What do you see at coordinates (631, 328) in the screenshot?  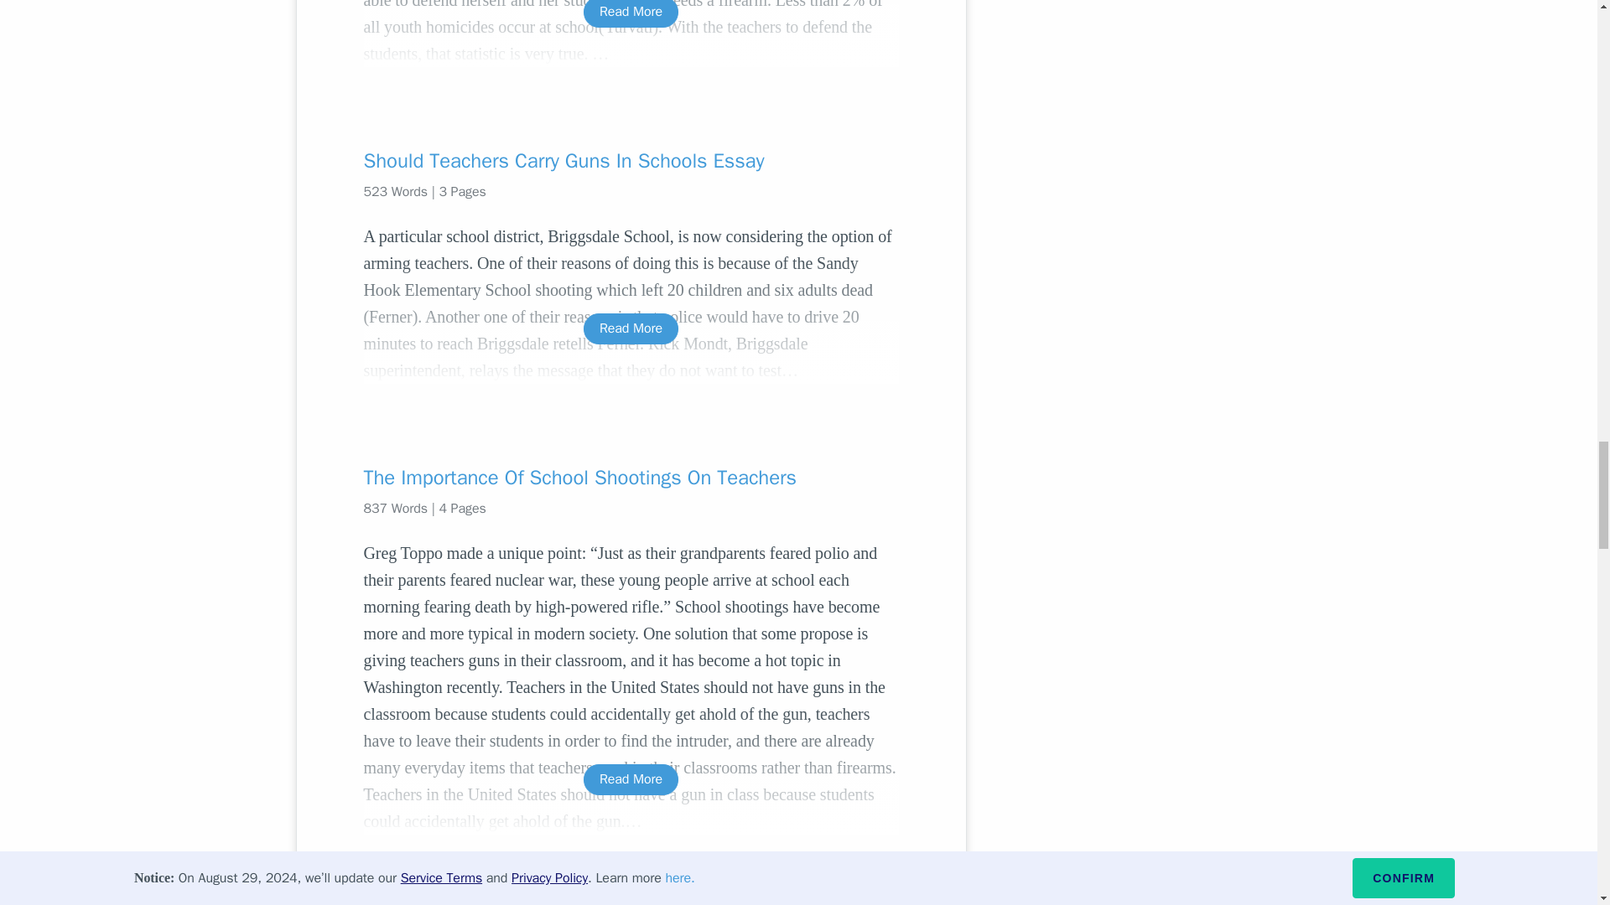 I see `Read More` at bounding box center [631, 328].